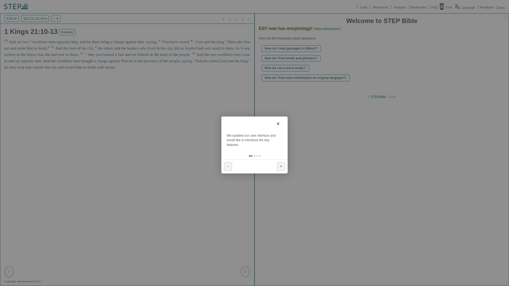 The height and width of the screenshot is (286, 509). I want to click on  Bookmarks, so click(416, 7).